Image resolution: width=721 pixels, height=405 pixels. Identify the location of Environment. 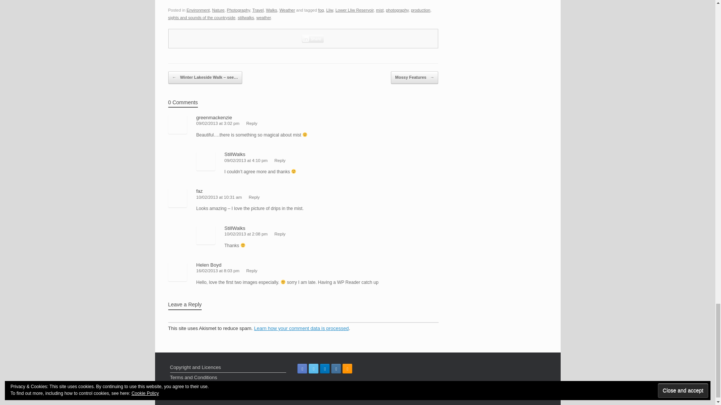
(198, 10).